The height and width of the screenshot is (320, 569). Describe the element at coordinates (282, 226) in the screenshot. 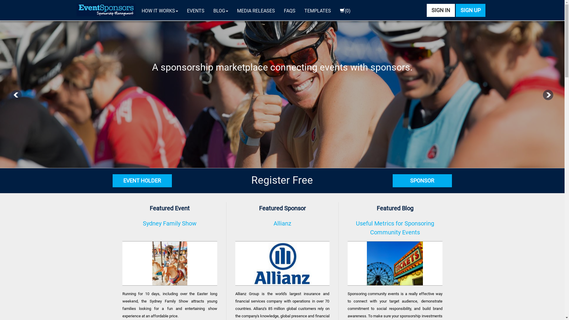

I see `Allianz` at that location.